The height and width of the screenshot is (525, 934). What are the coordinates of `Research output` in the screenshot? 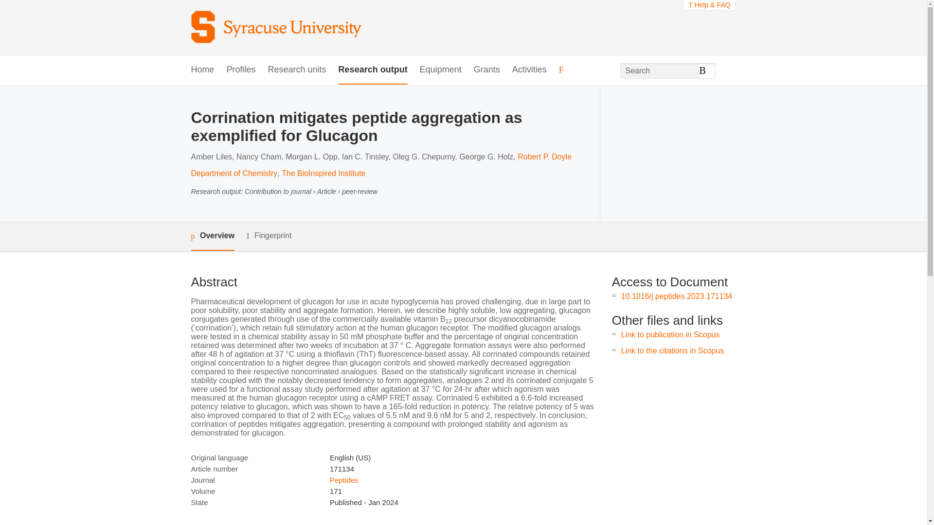 It's located at (373, 70).